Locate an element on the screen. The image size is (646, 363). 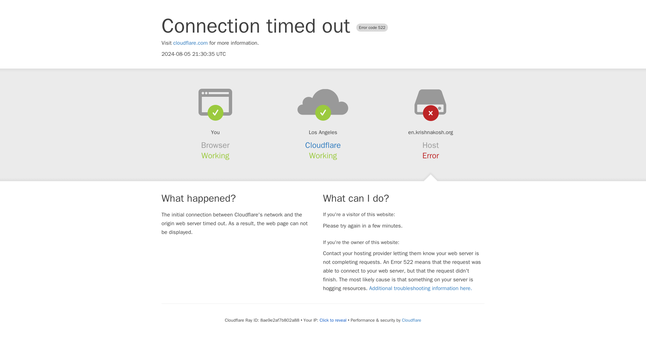
Click to reveal is located at coordinates (333, 320).